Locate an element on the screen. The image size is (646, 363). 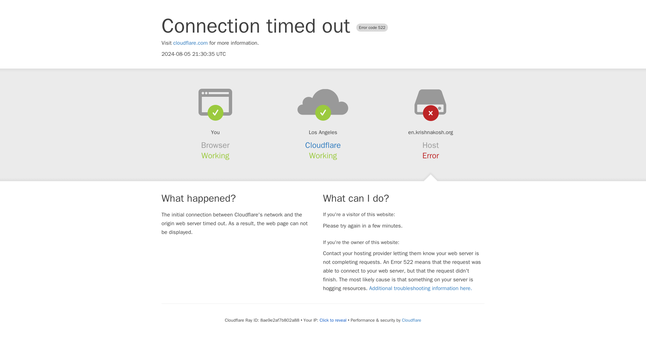
Click to reveal is located at coordinates (333, 320).